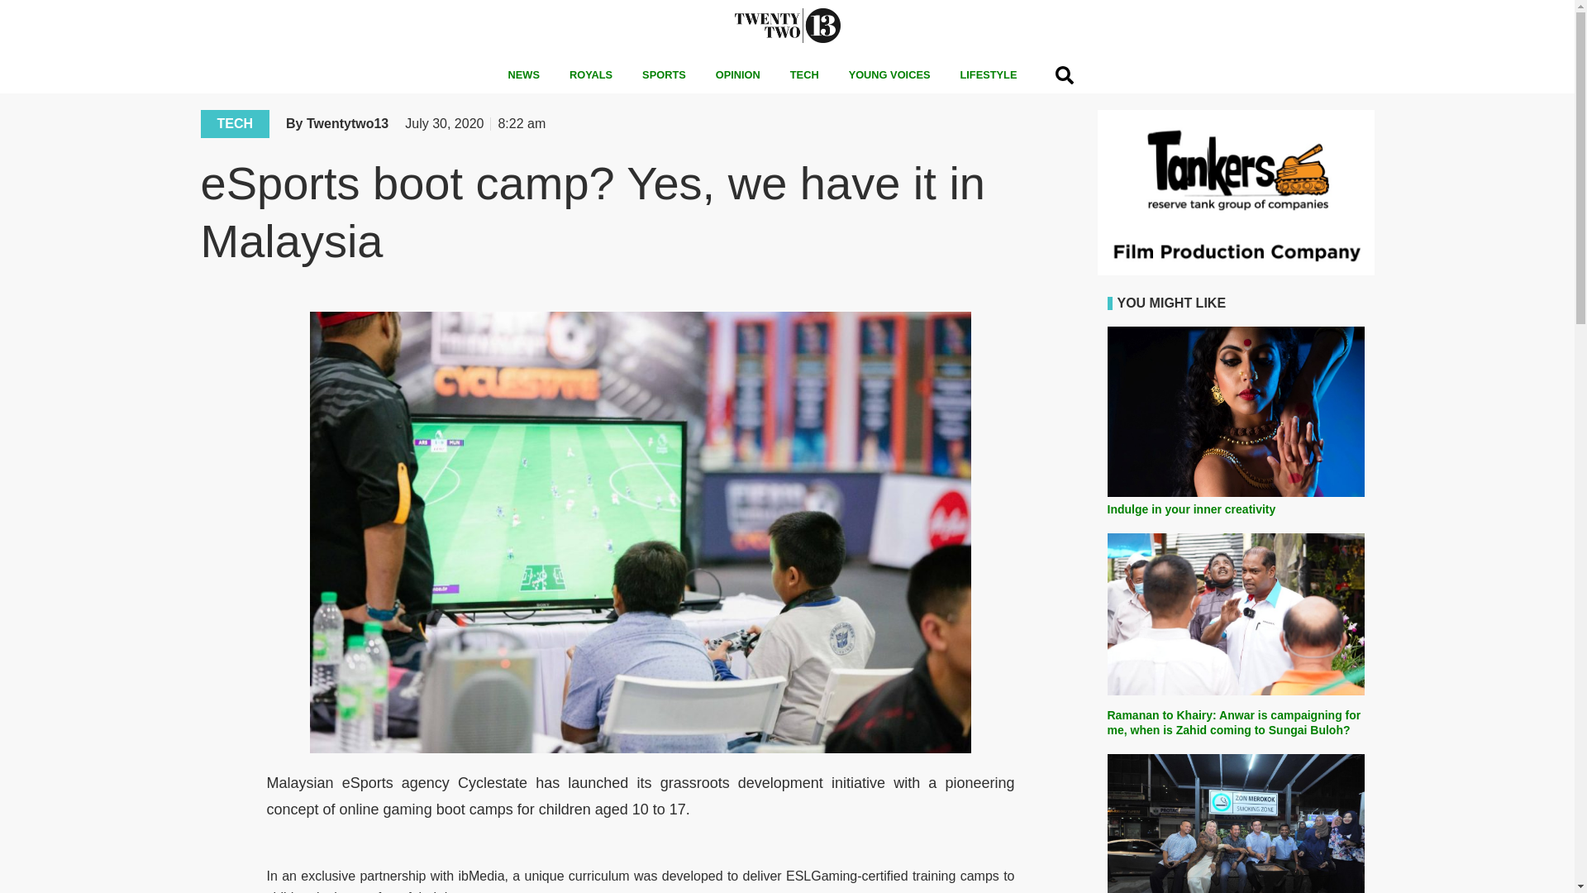 This screenshot has height=893, width=1587. What do you see at coordinates (1192, 509) in the screenshot?
I see `Indulge in your inner creativity` at bounding box center [1192, 509].